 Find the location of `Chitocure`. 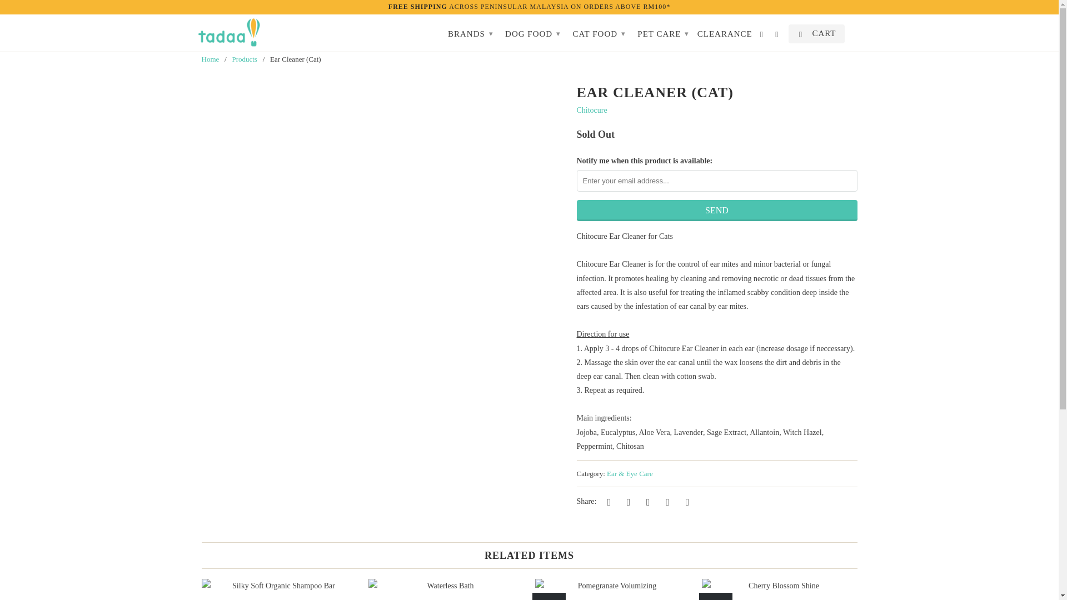

Chitocure is located at coordinates (592, 110).